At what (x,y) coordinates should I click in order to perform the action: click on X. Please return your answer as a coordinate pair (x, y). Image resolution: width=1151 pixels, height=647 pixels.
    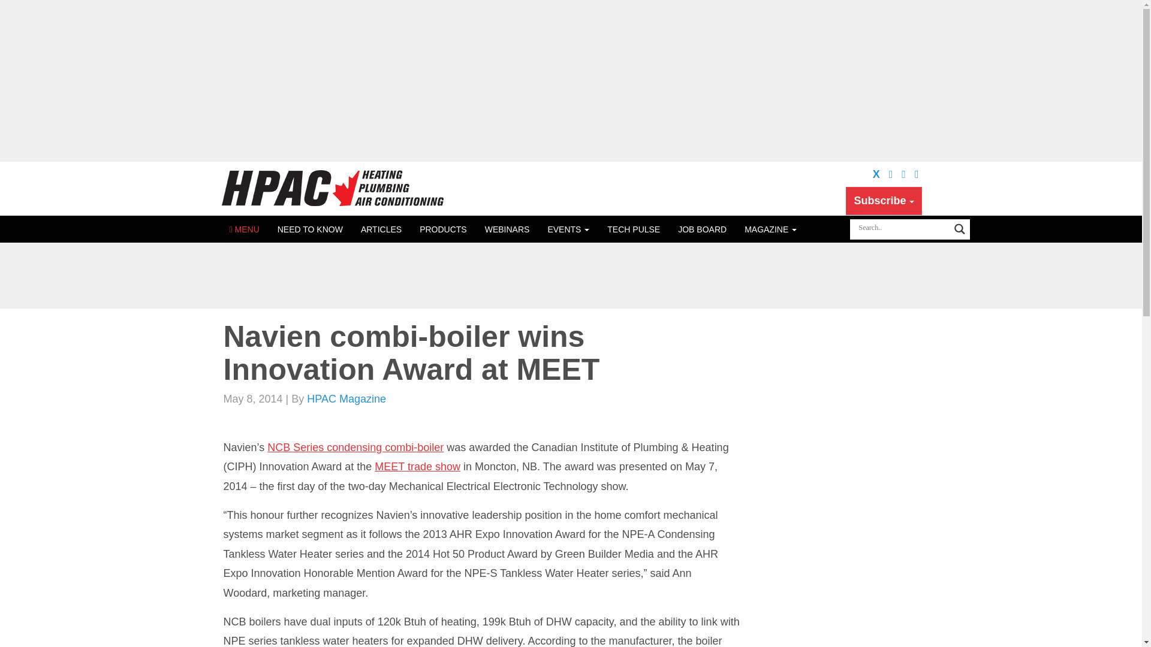
    Looking at the image, I should click on (876, 174).